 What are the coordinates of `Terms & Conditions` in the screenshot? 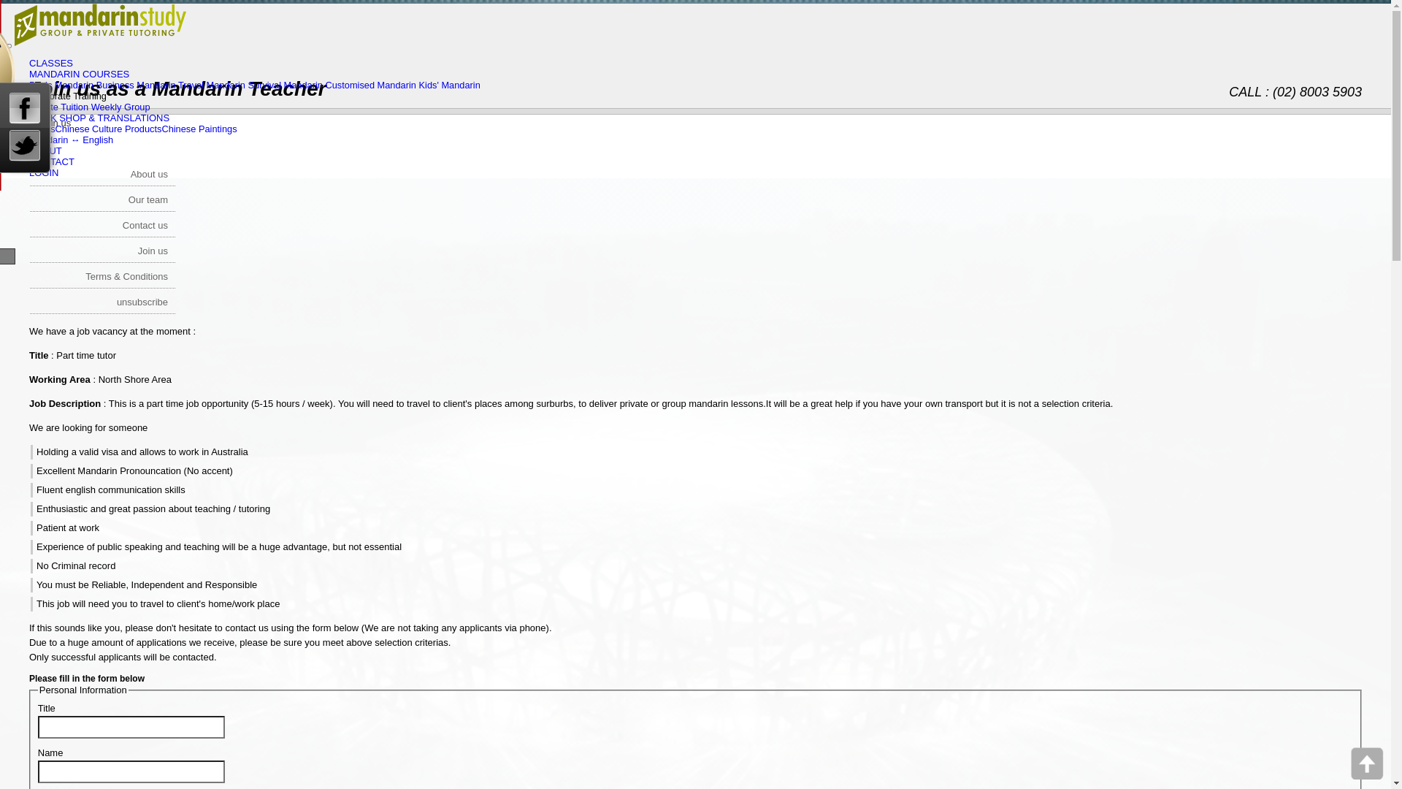 It's located at (102, 276).